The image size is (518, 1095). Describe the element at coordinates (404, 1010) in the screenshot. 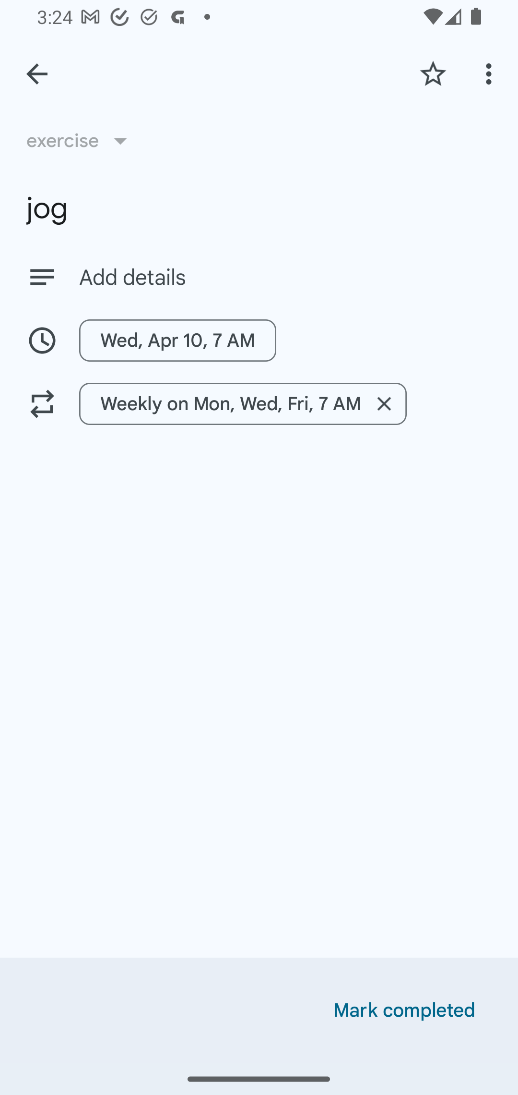

I see `Mark completed` at that location.